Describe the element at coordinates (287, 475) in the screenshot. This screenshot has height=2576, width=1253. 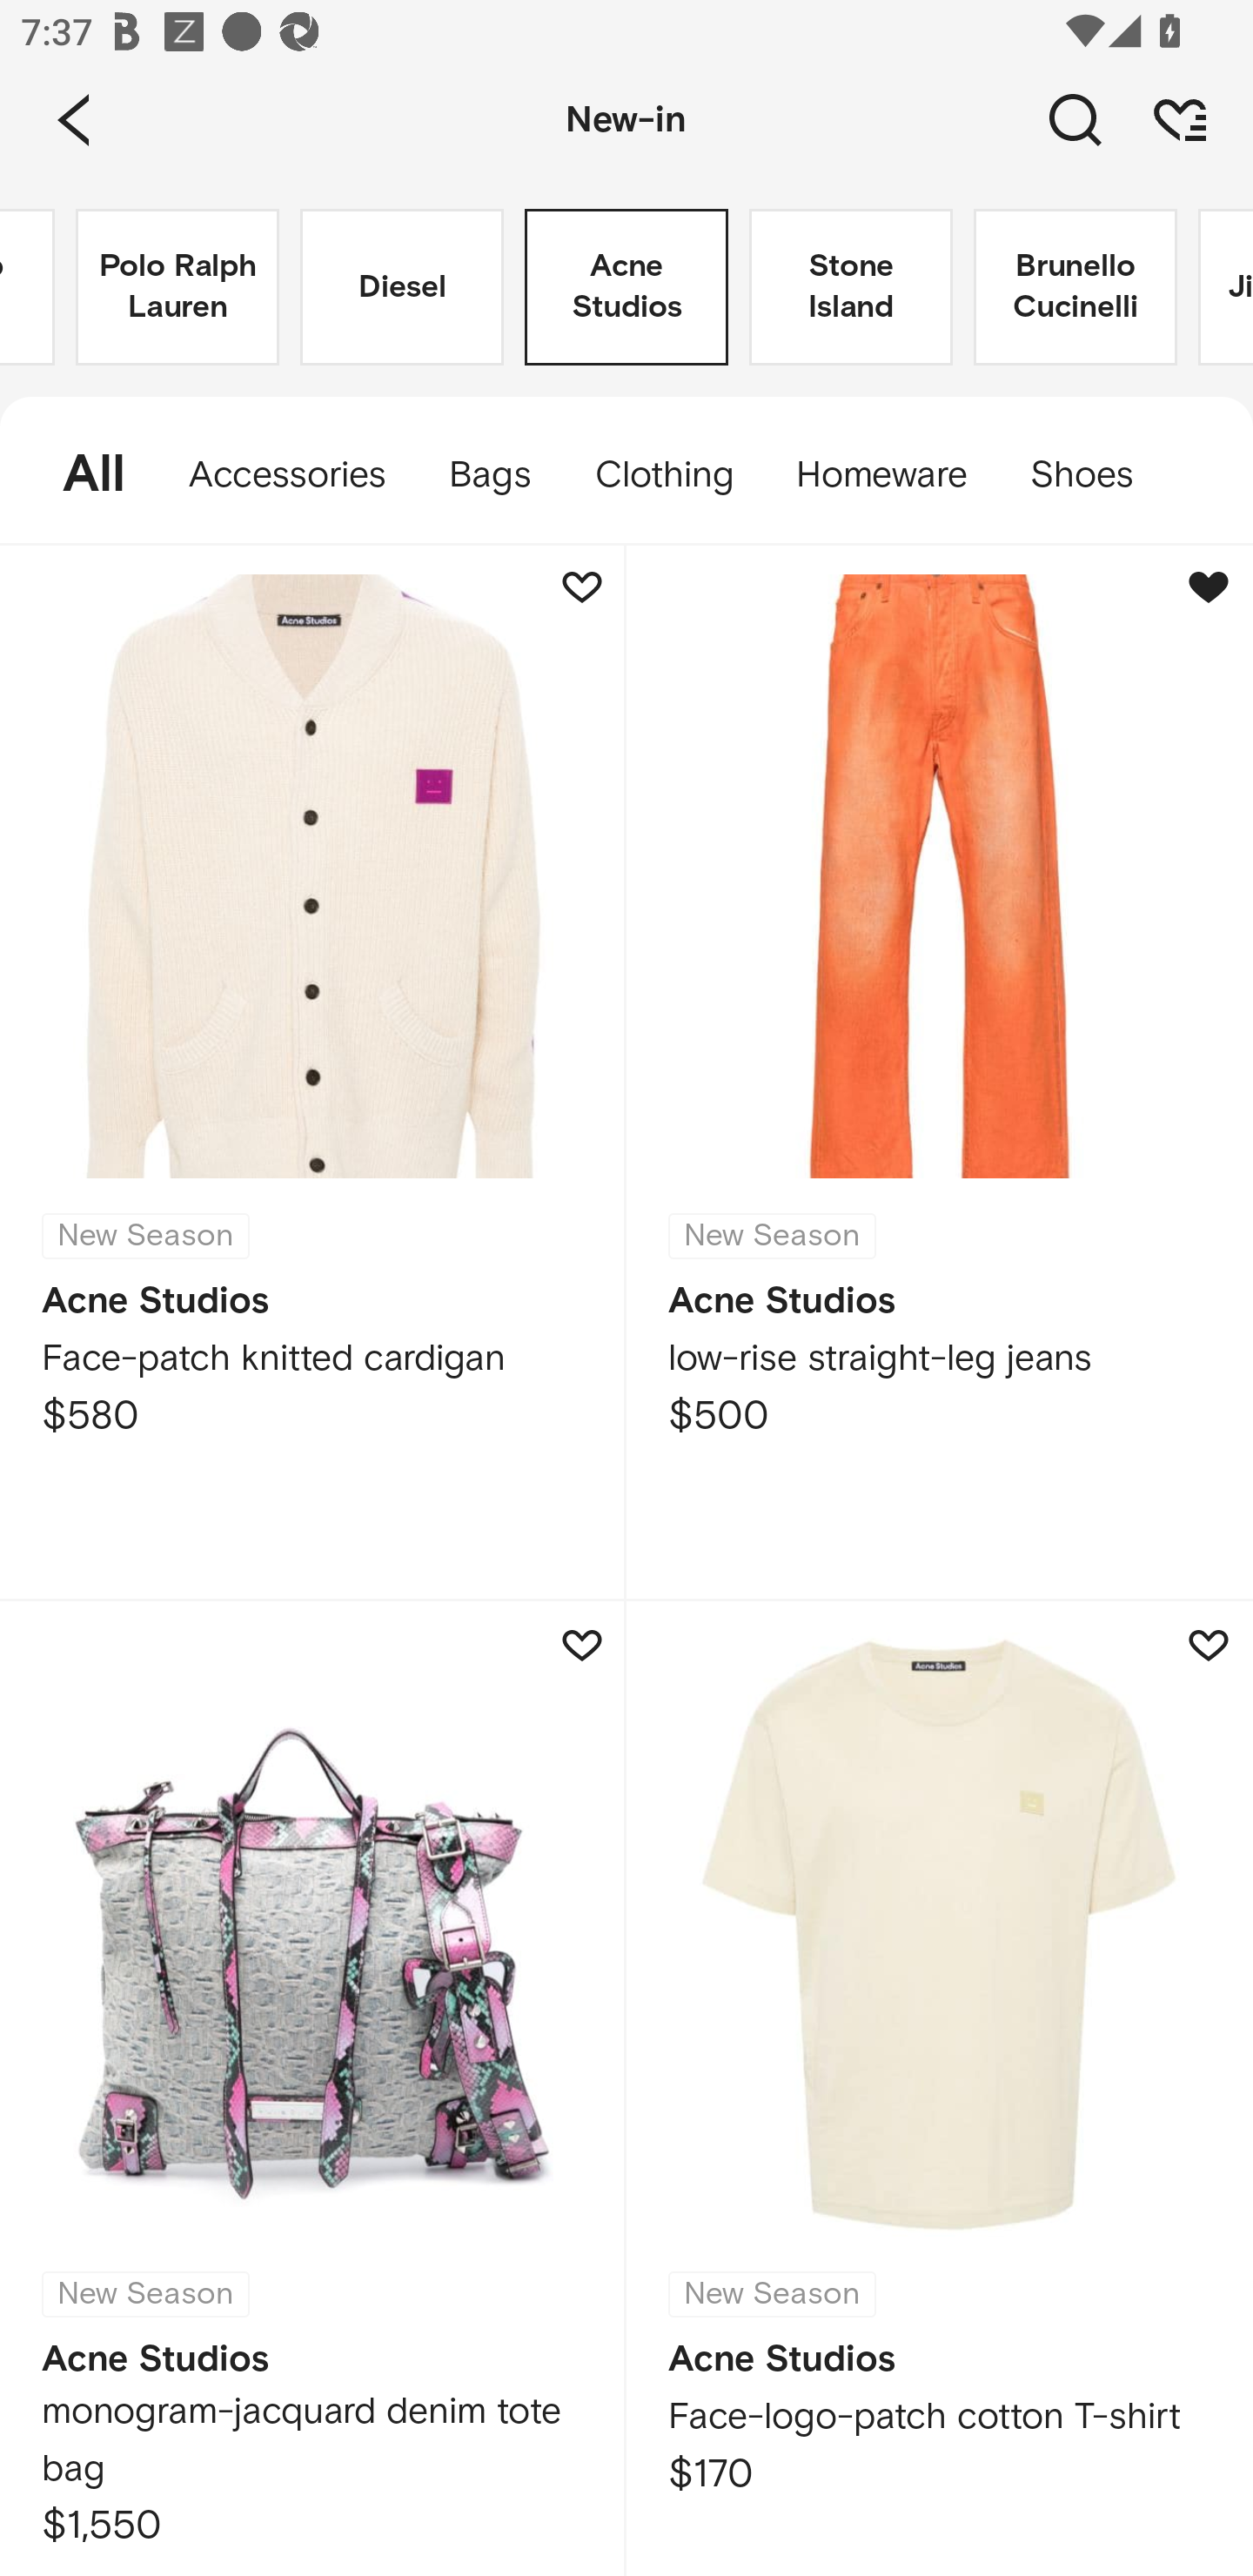
I see `Accessories` at that location.